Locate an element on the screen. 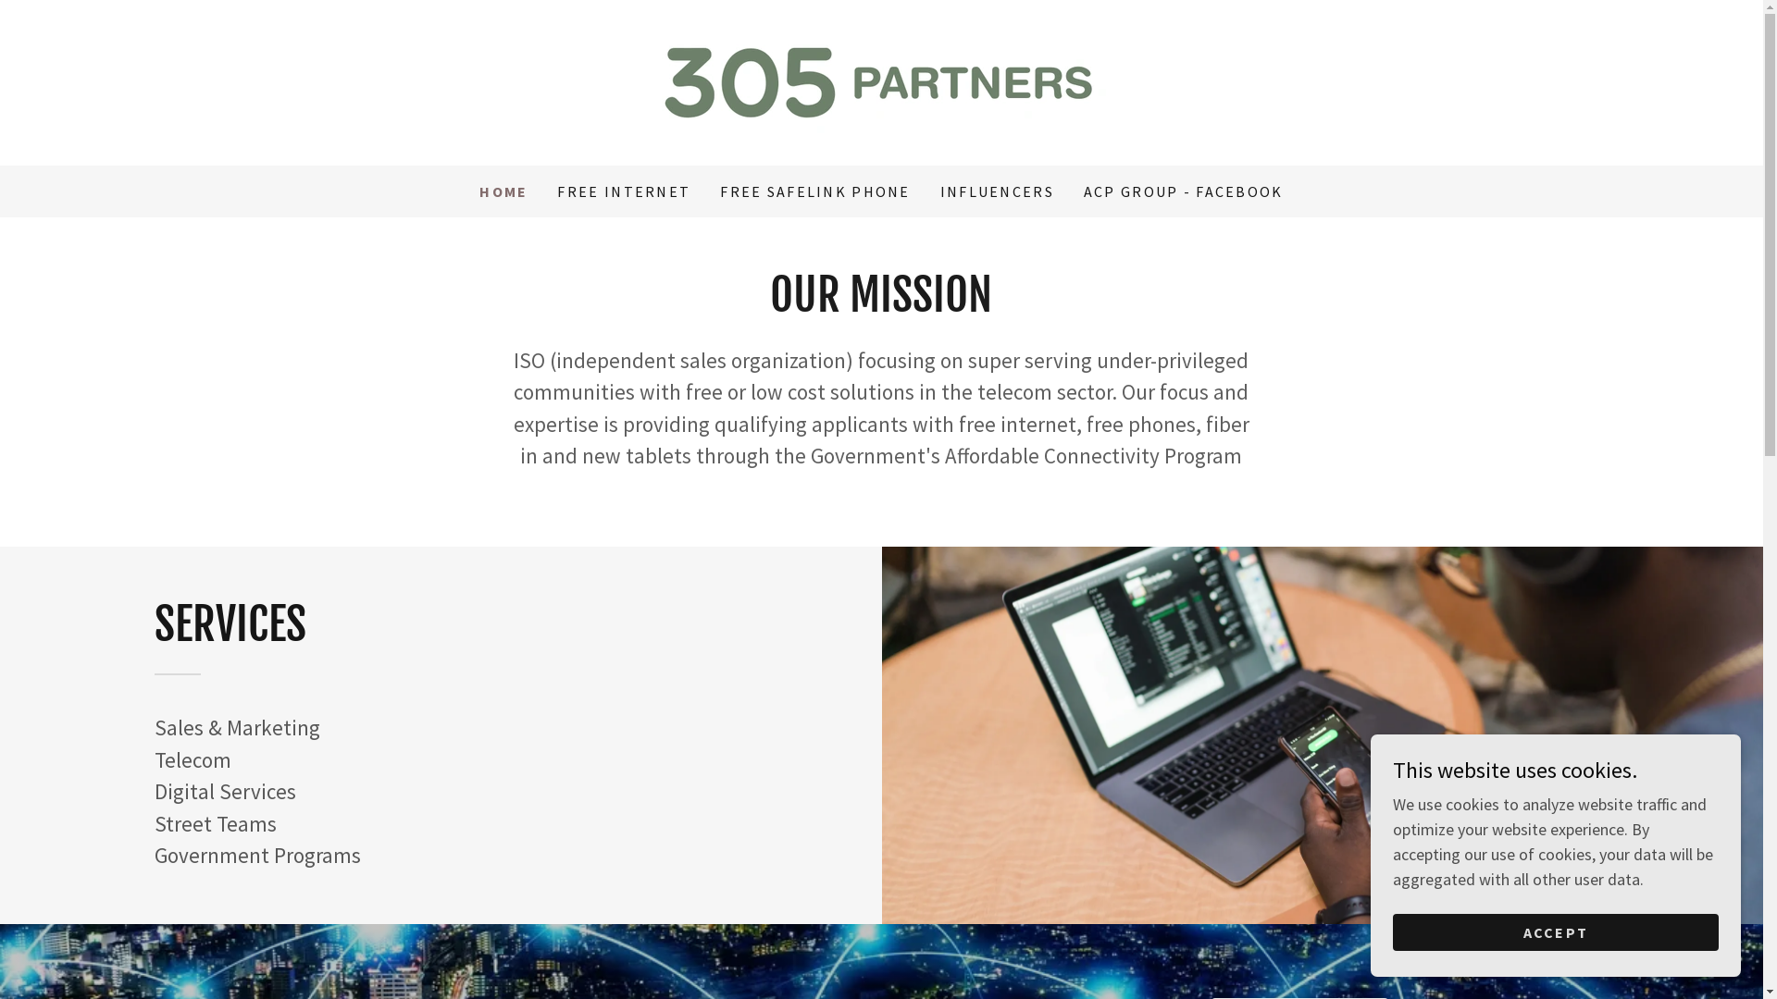 The height and width of the screenshot is (999, 1777). ACP GROUP - FACEBOOK is located at coordinates (1184, 191).